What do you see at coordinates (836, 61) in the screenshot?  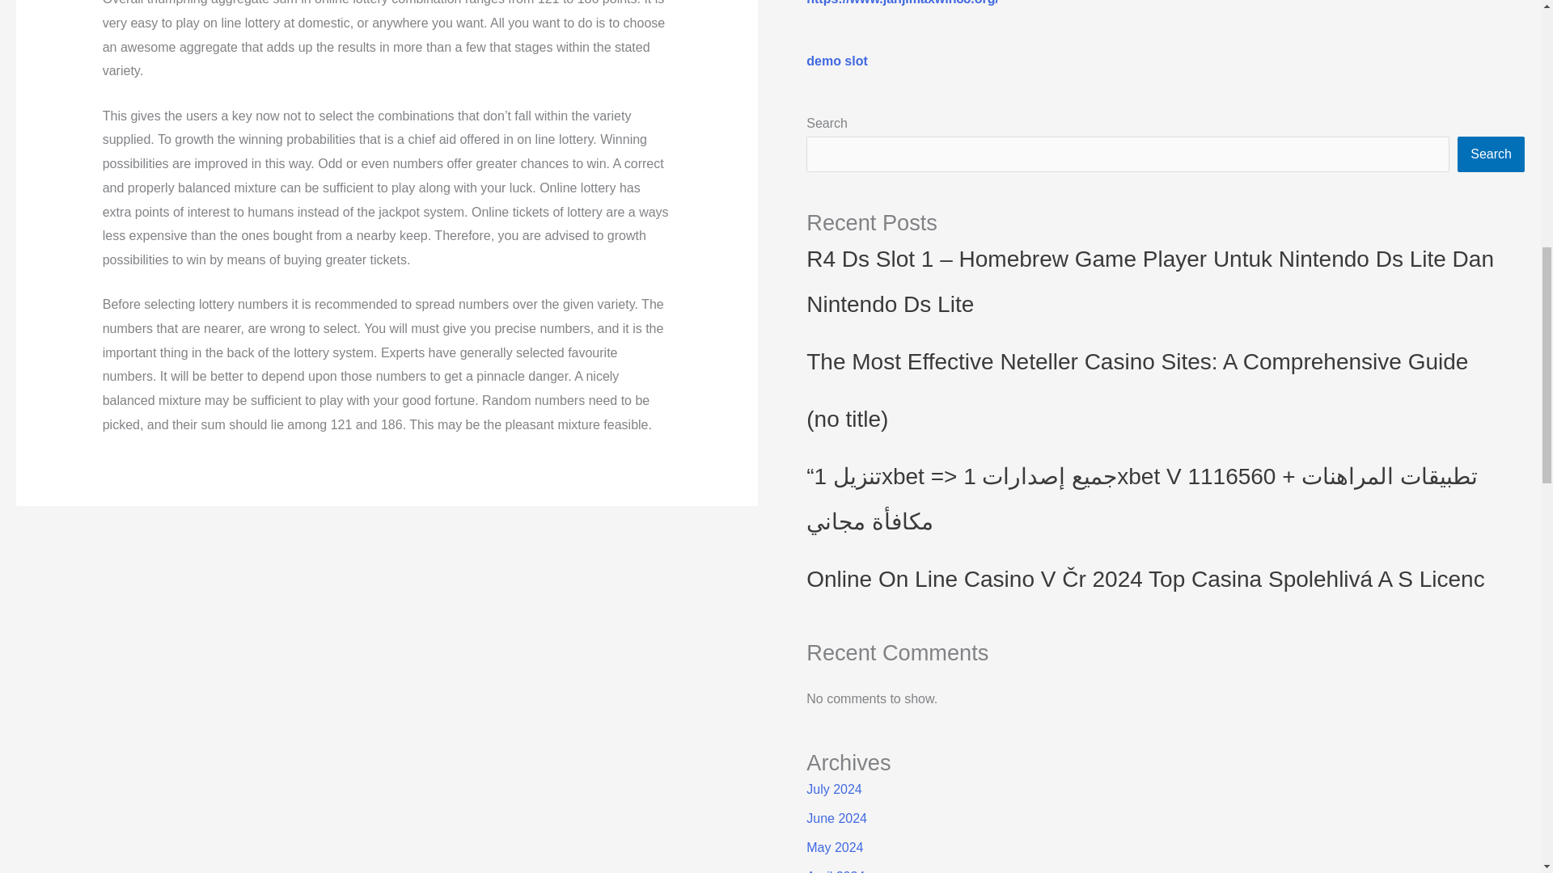 I see `demo slot` at bounding box center [836, 61].